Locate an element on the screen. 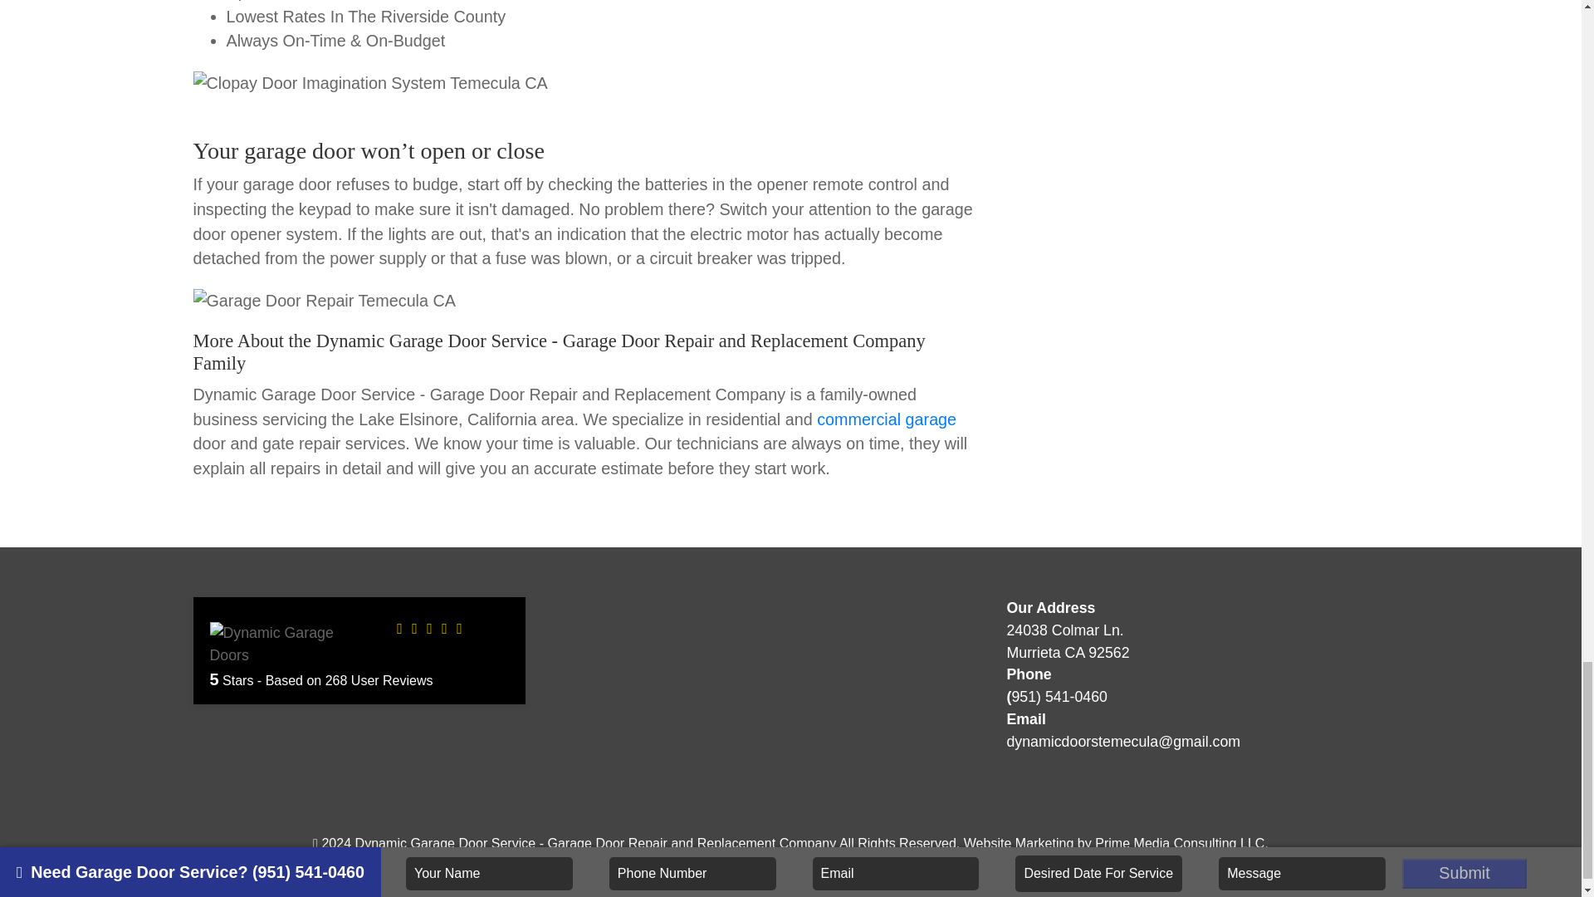 This screenshot has width=1594, height=897. Contact Us is located at coordinates (873, 871).